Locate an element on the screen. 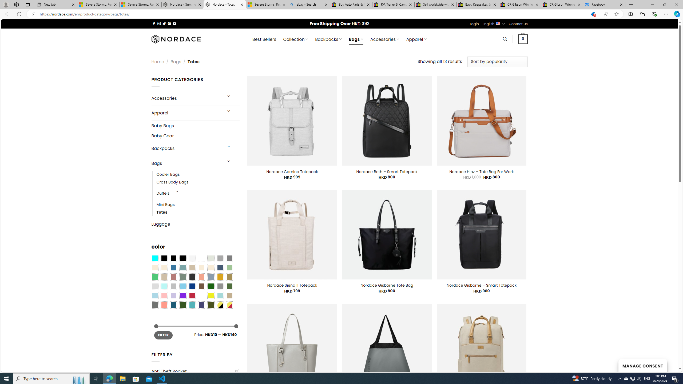 The height and width of the screenshot is (384, 683). Mint is located at coordinates (164, 286).